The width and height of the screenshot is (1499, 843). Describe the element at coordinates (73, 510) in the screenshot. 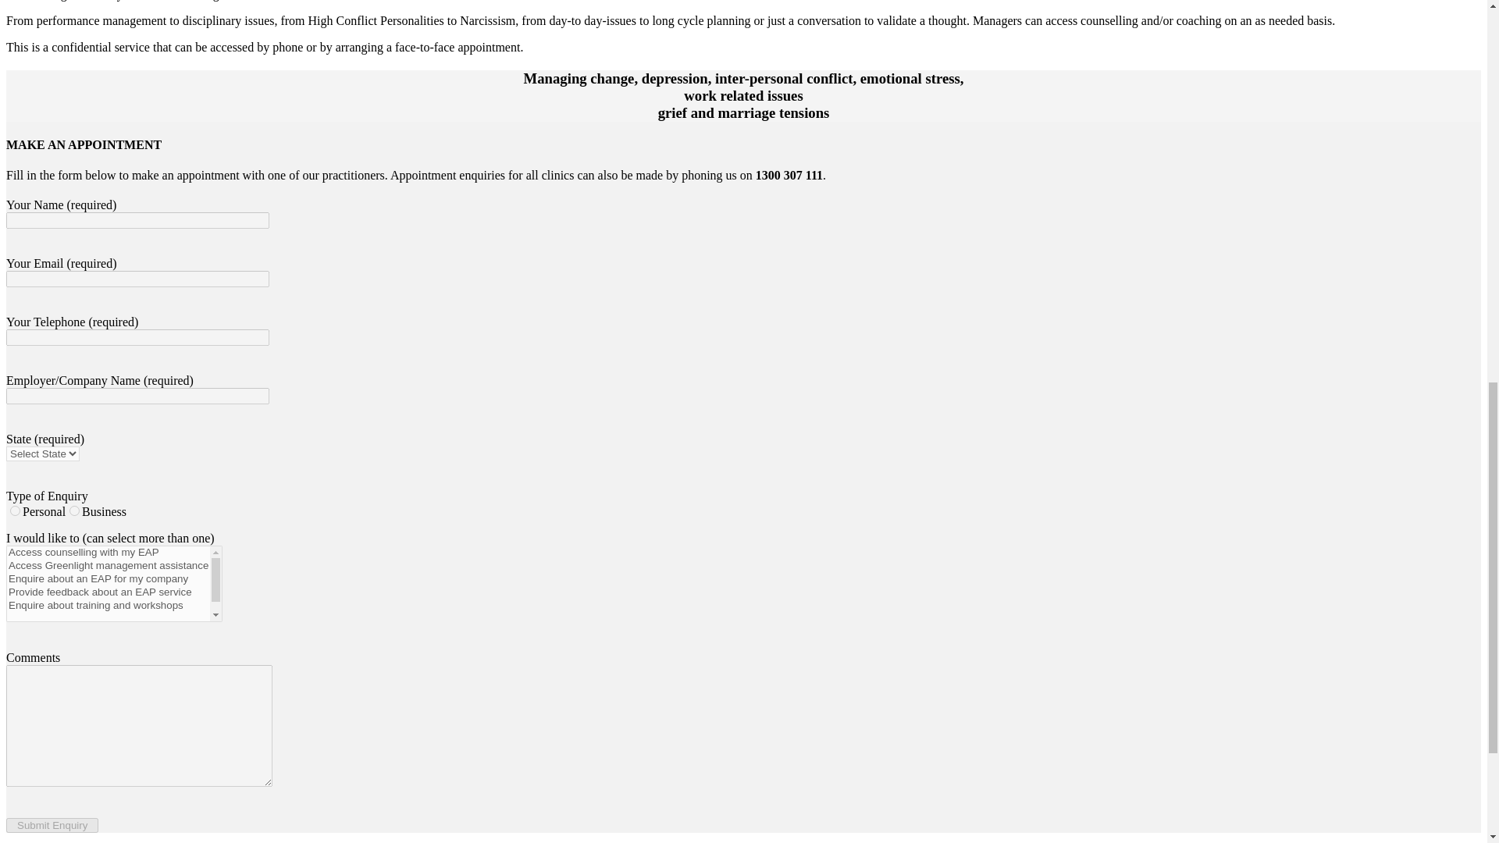

I see `Business` at that location.